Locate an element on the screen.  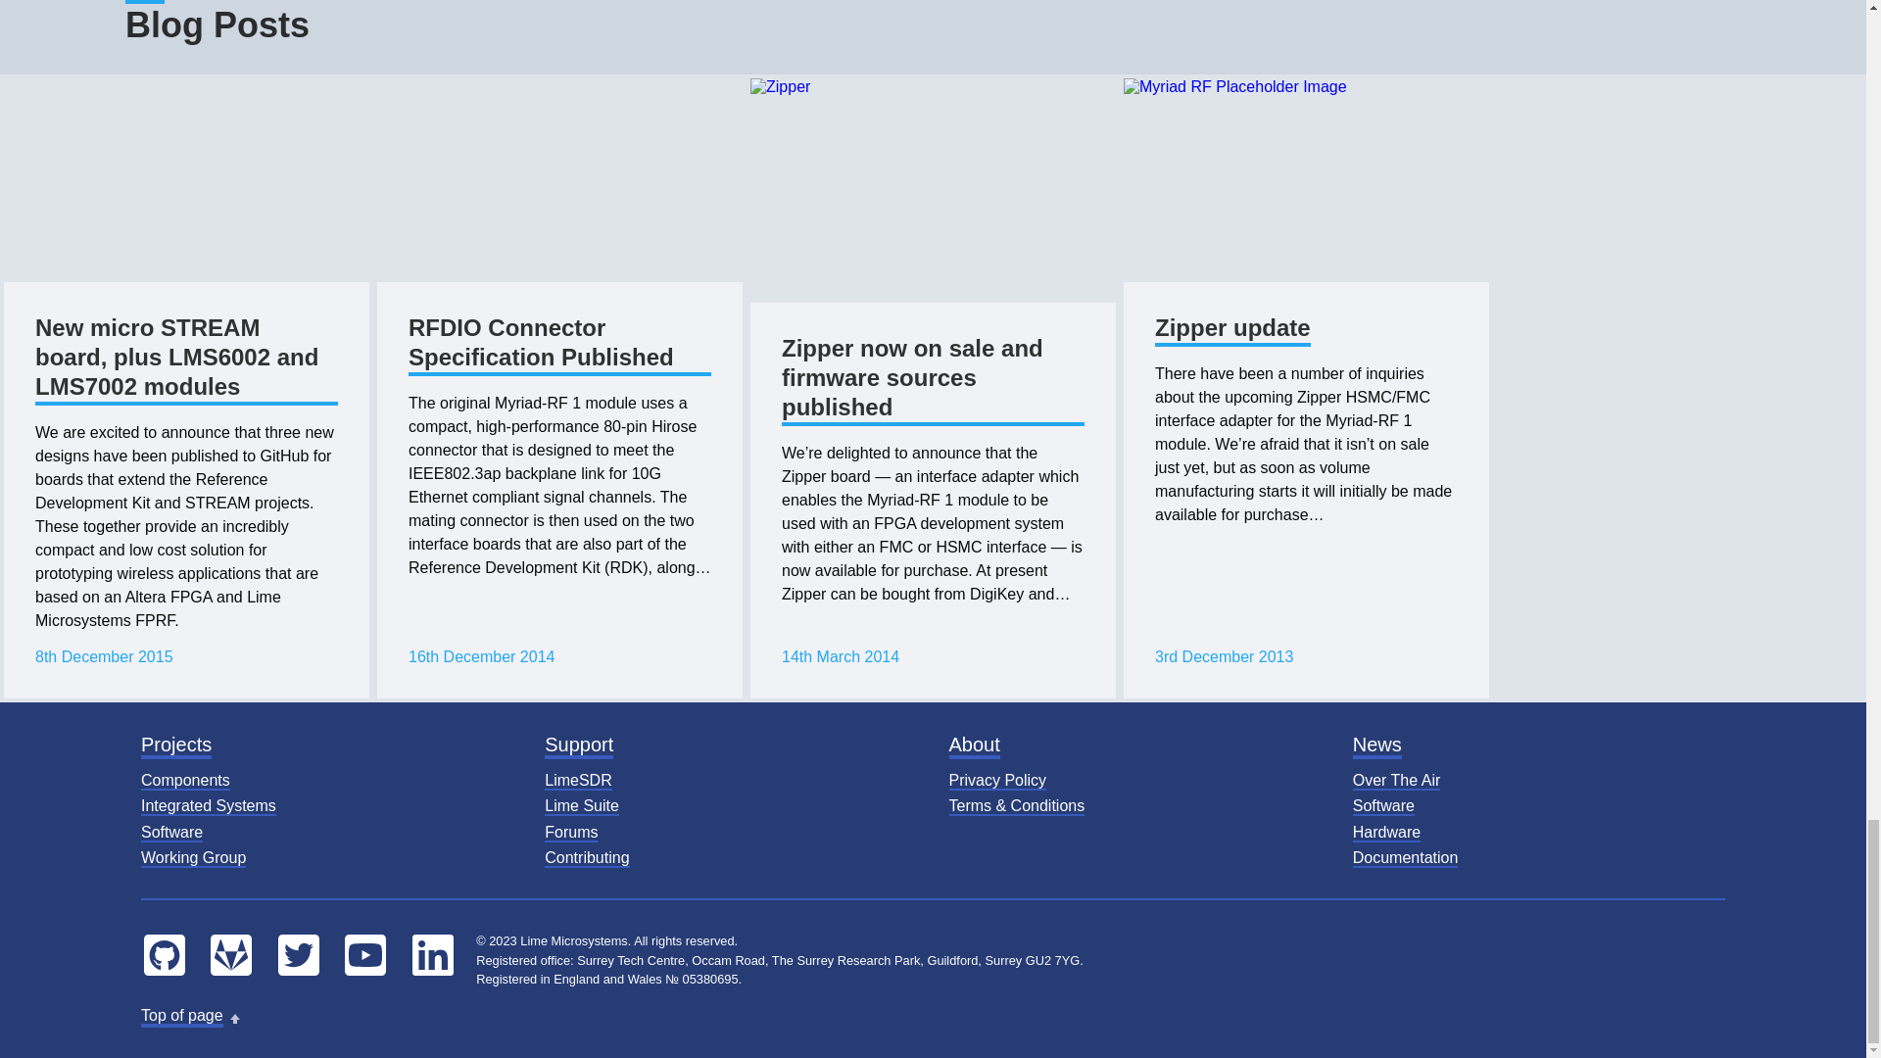
Zipper update is located at coordinates (1232, 329).